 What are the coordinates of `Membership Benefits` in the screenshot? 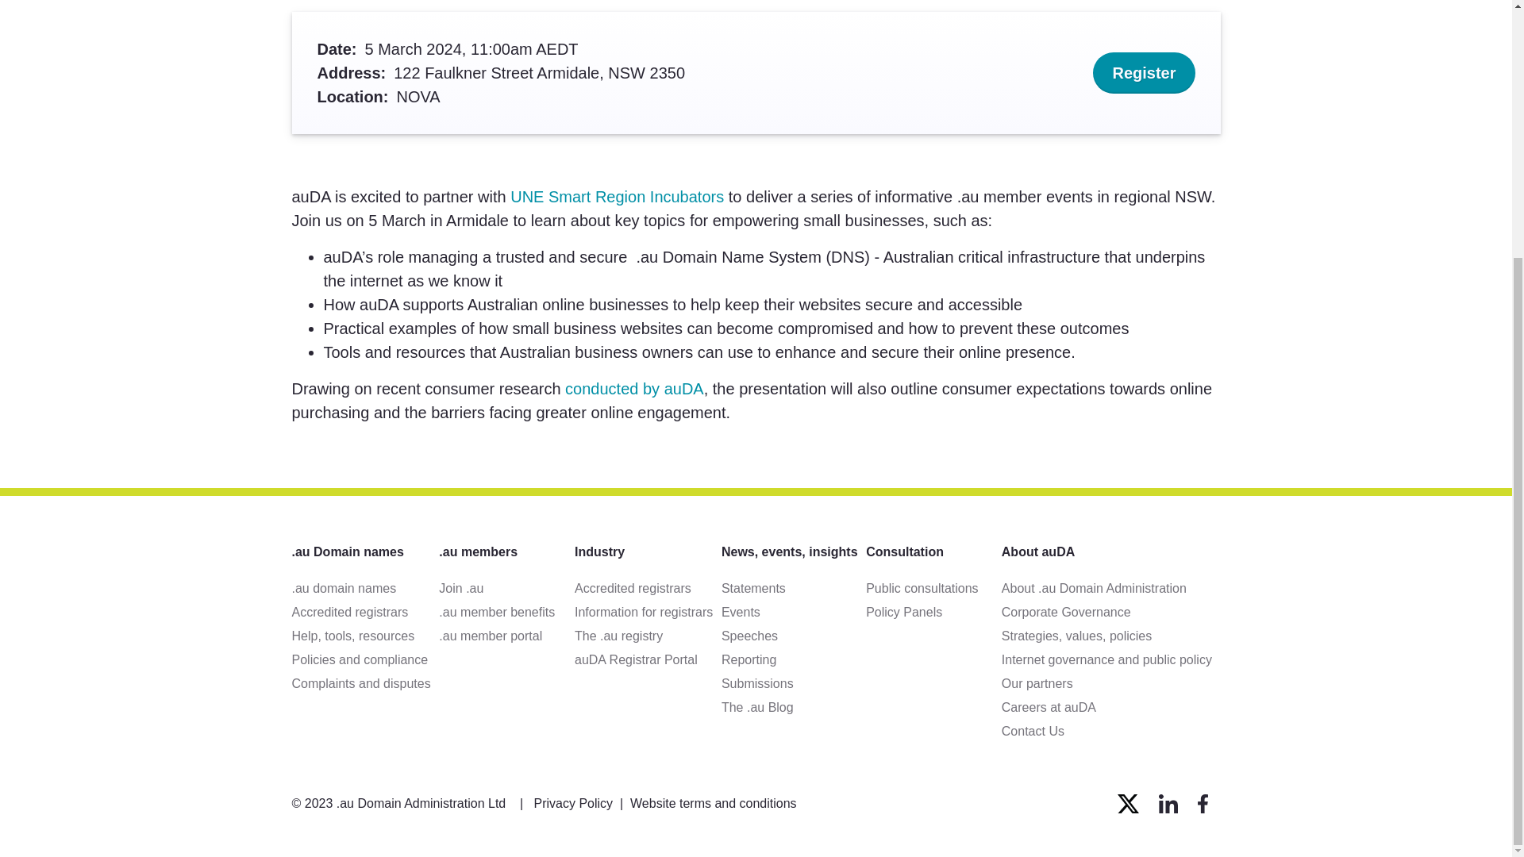 It's located at (506, 613).